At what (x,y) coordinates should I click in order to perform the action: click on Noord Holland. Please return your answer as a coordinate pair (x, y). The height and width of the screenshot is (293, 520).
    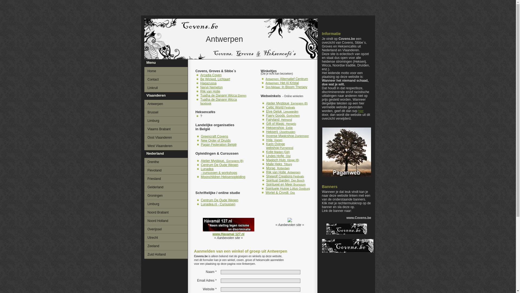
    Looking at the image, I should click on (166, 221).